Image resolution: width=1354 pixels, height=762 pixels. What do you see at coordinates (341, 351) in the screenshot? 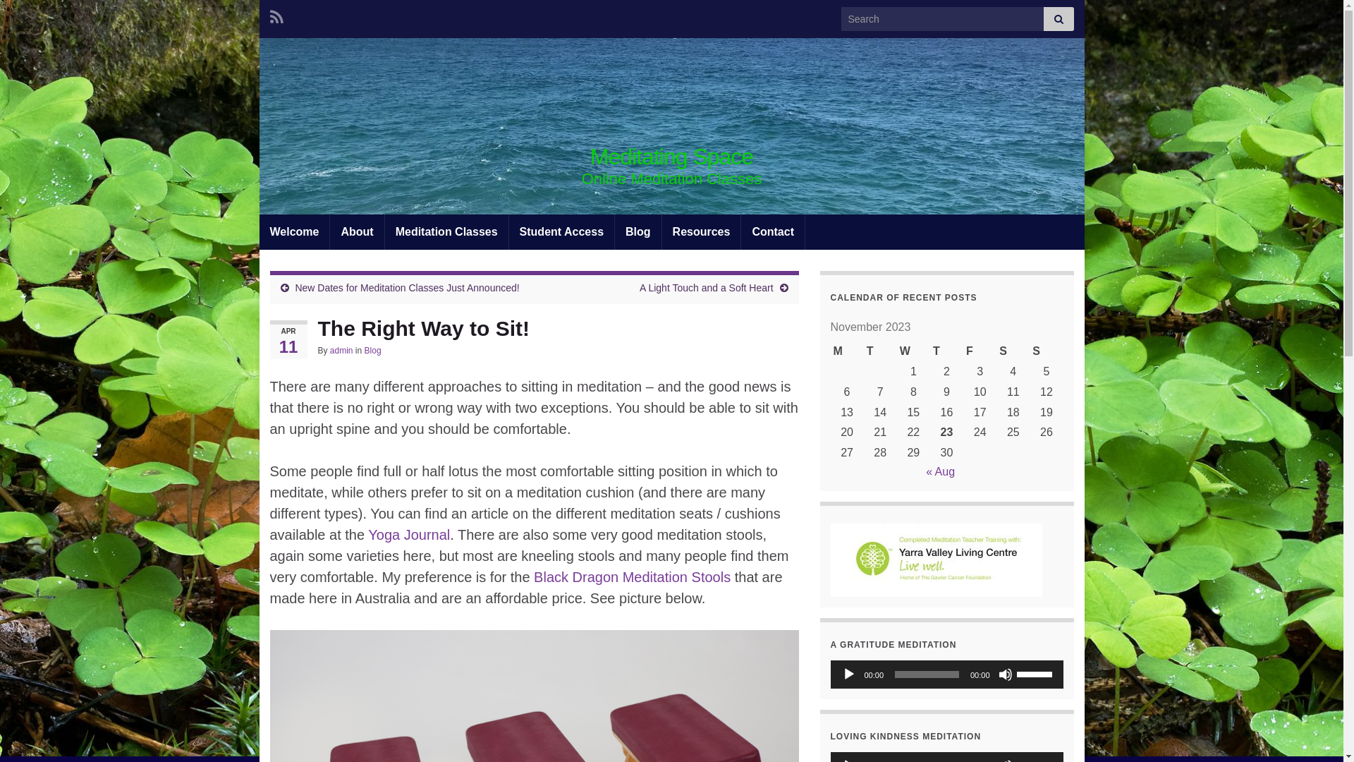
I see `admin` at bounding box center [341, 351].